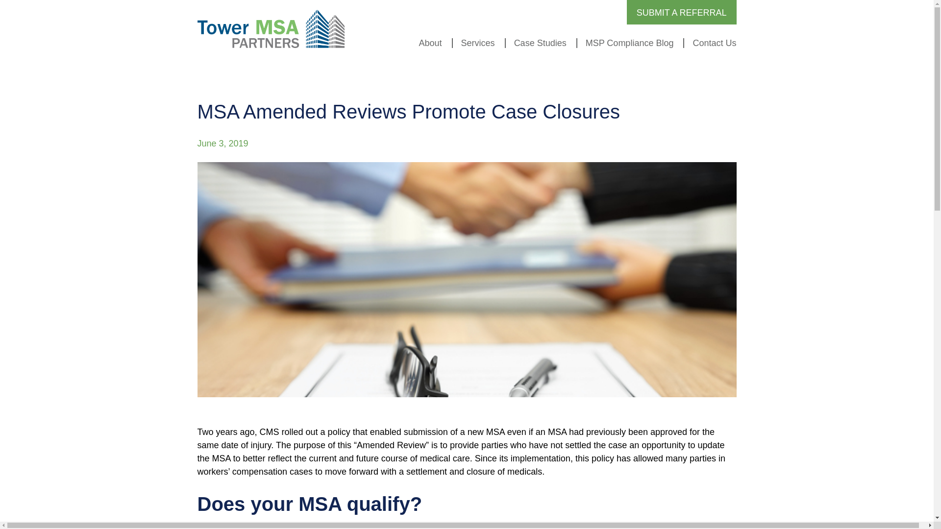 Image resolution: width=941 pixels, height=529 pixels. Describe the element at coordinates (271, 29) in the screenshot. I see `Tower MSA` at that location.